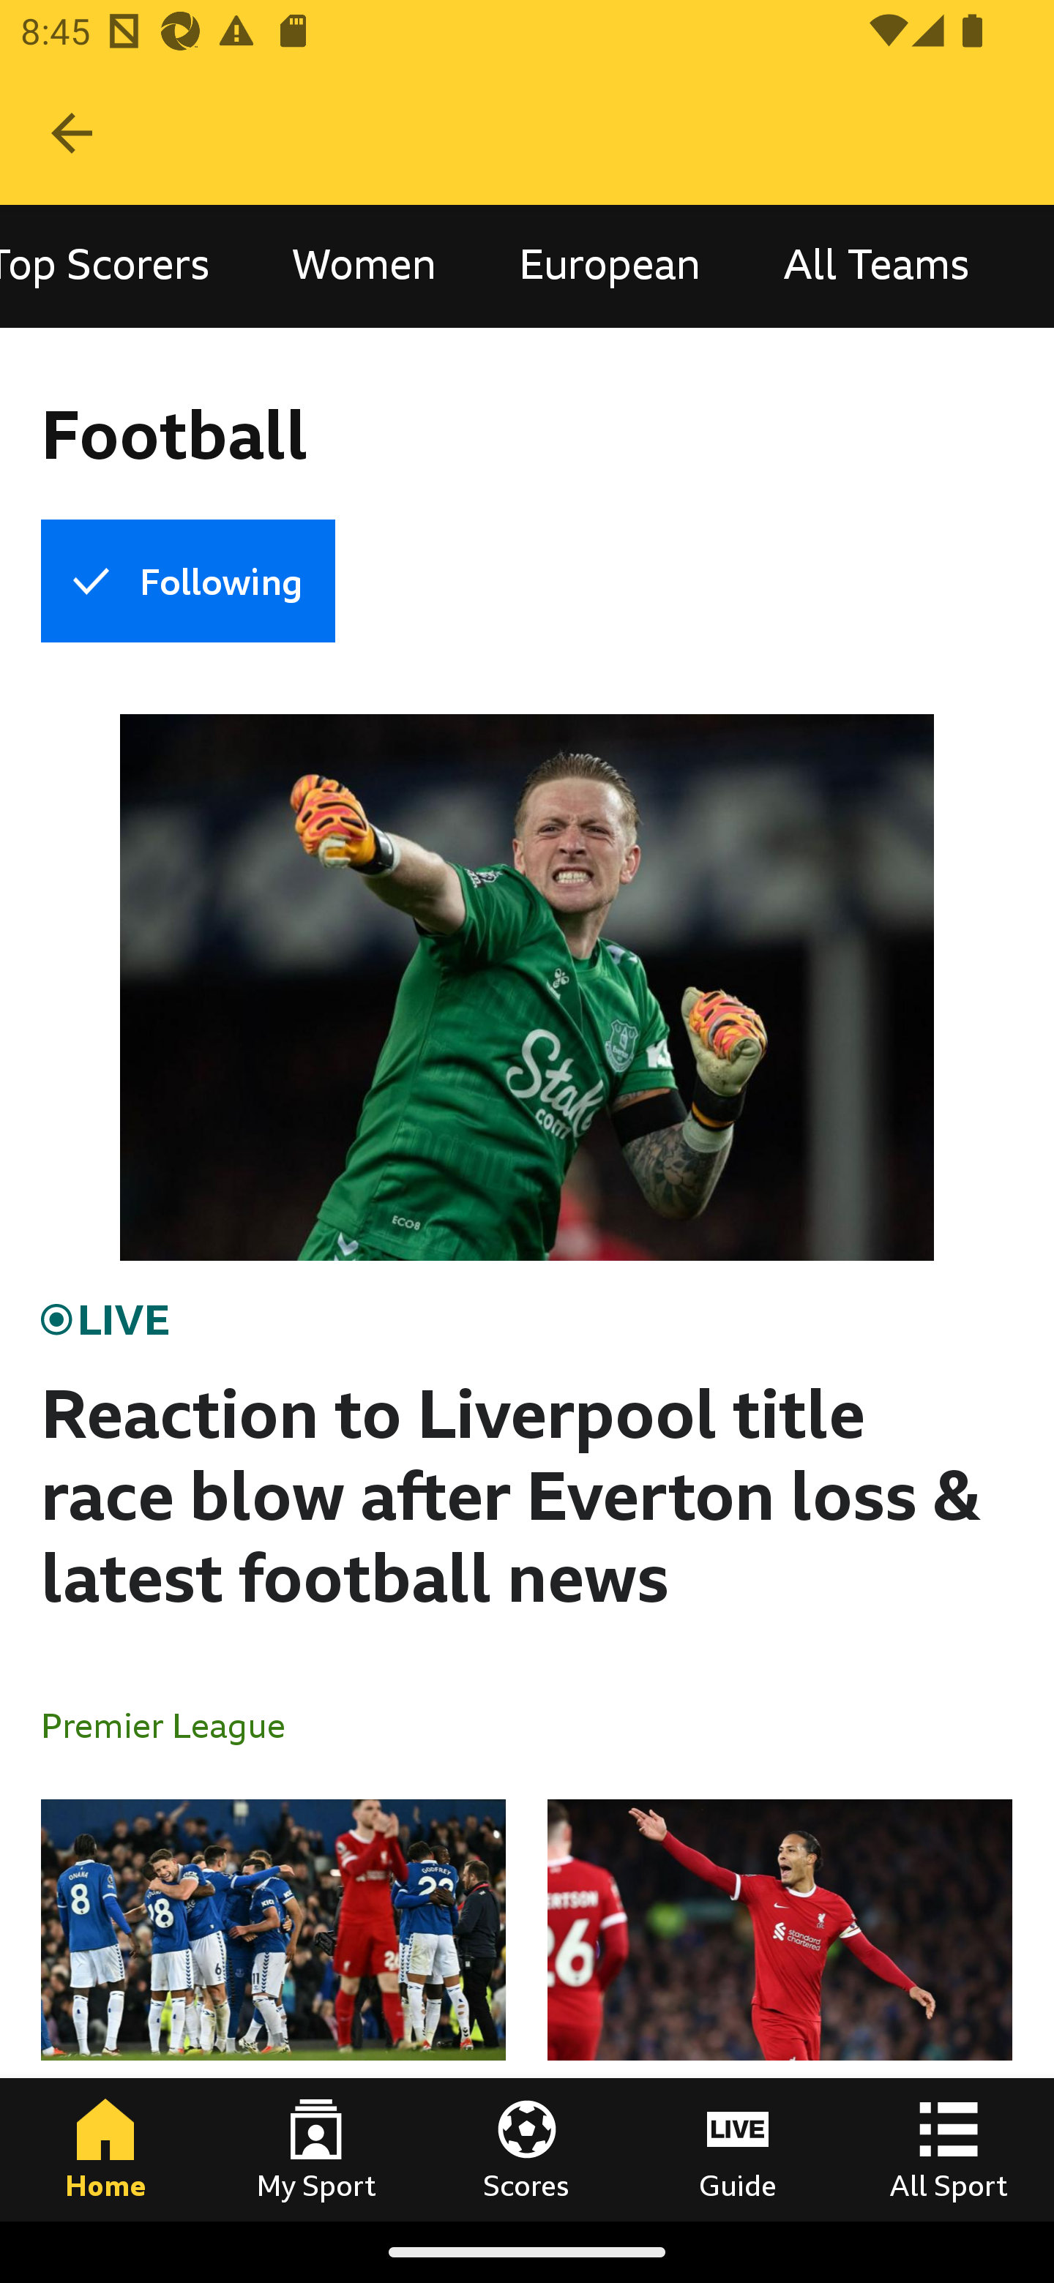 This screenshot has height=2283, width=1054. What do you see at coordinates (72, 133) in the screenshot?
I see `Navigate up` at bounding box center [72, 133].